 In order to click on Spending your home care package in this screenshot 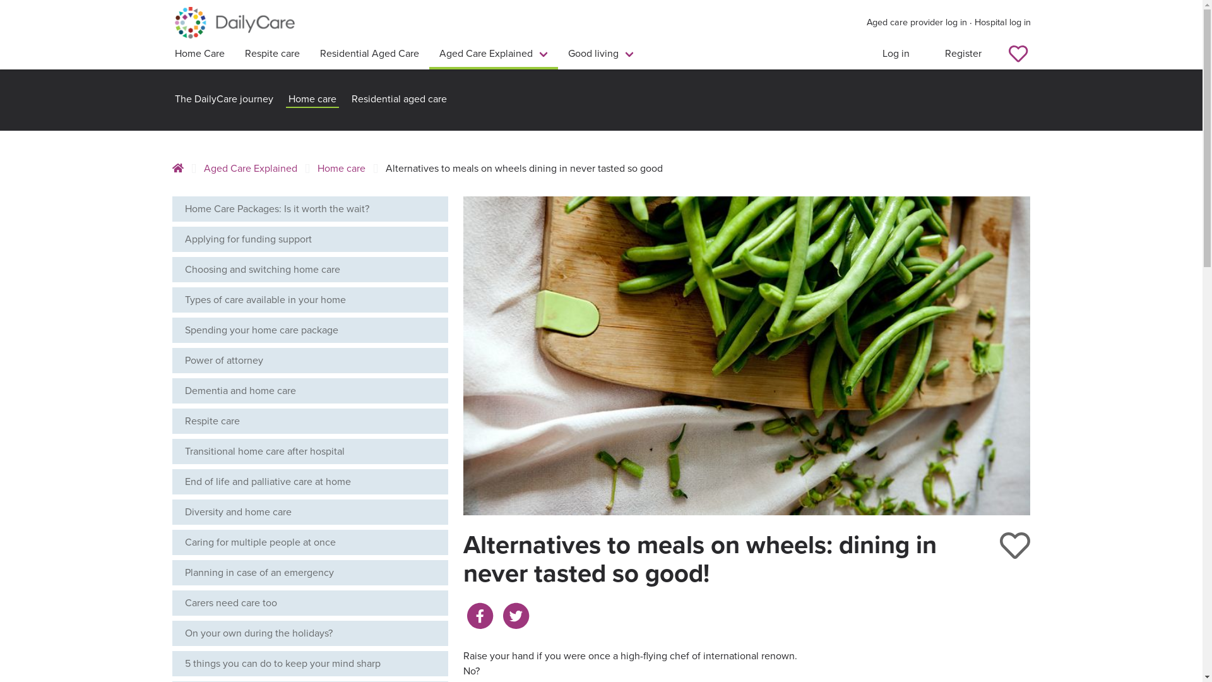, I will do `click(309, 330)`.